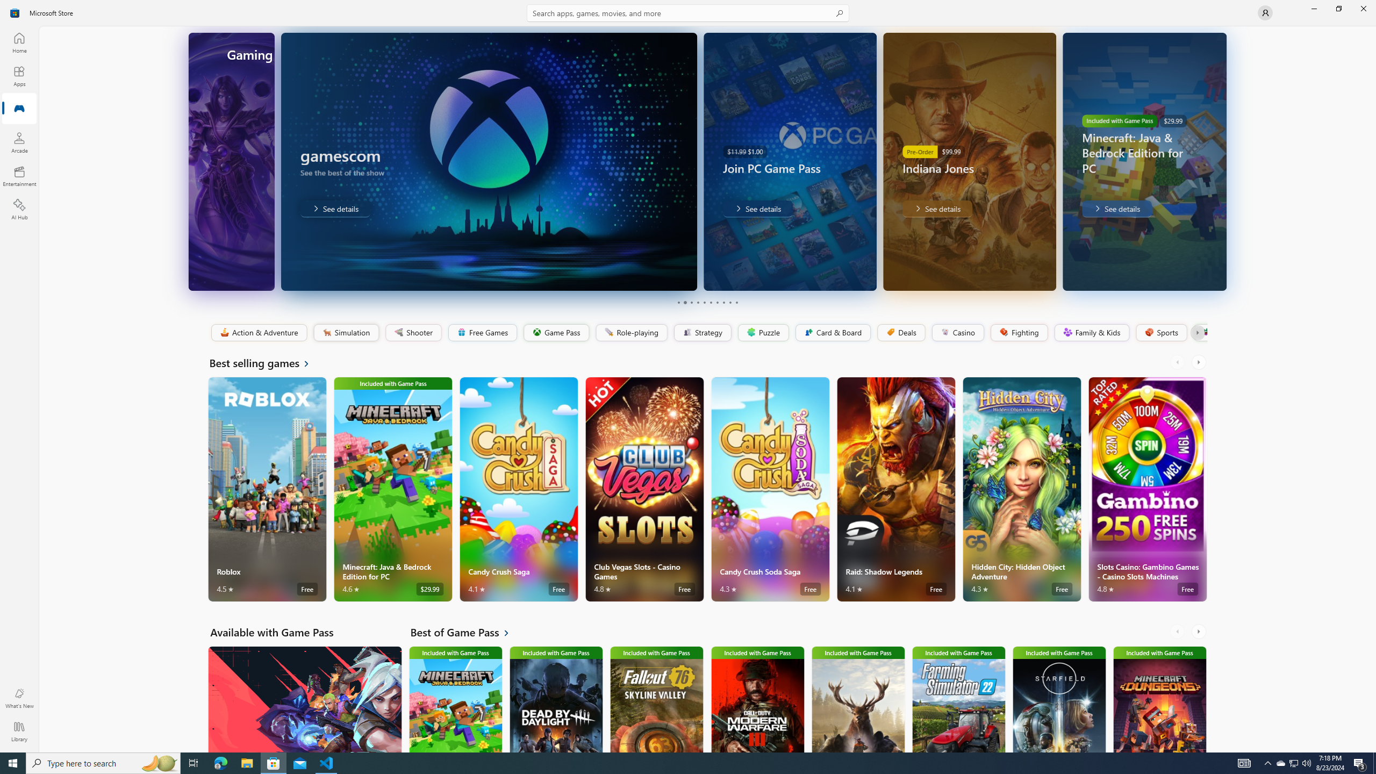  I want to click on AutomationID: Image, so click(1219, 161).